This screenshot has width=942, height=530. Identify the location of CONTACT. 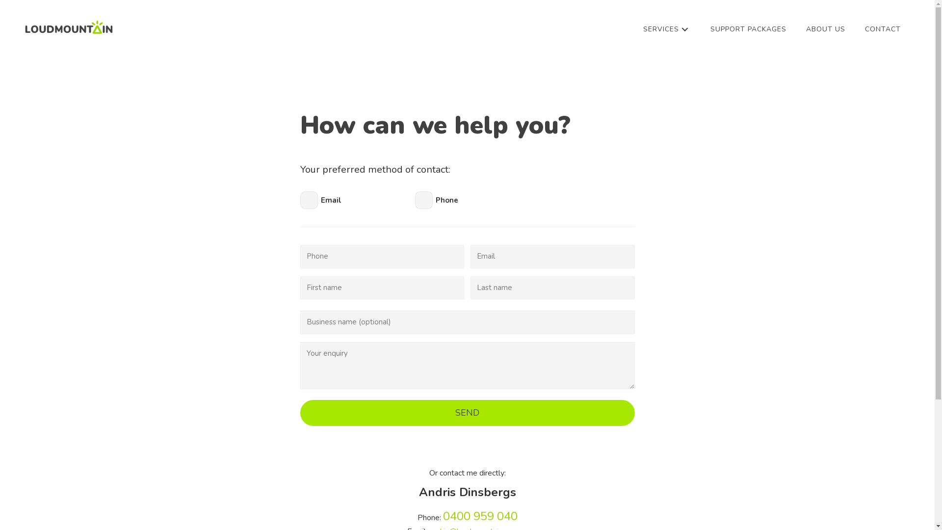
(883, 29).